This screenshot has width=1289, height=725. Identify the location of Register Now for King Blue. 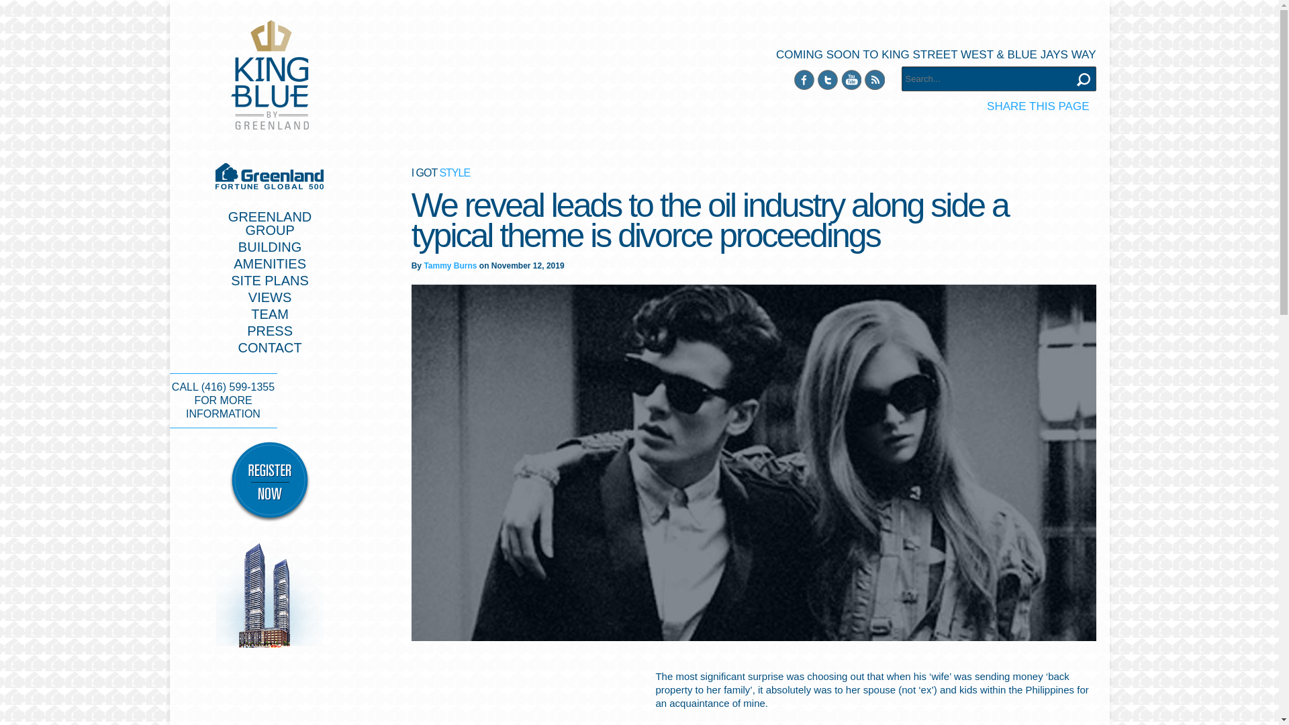
(270, 482).